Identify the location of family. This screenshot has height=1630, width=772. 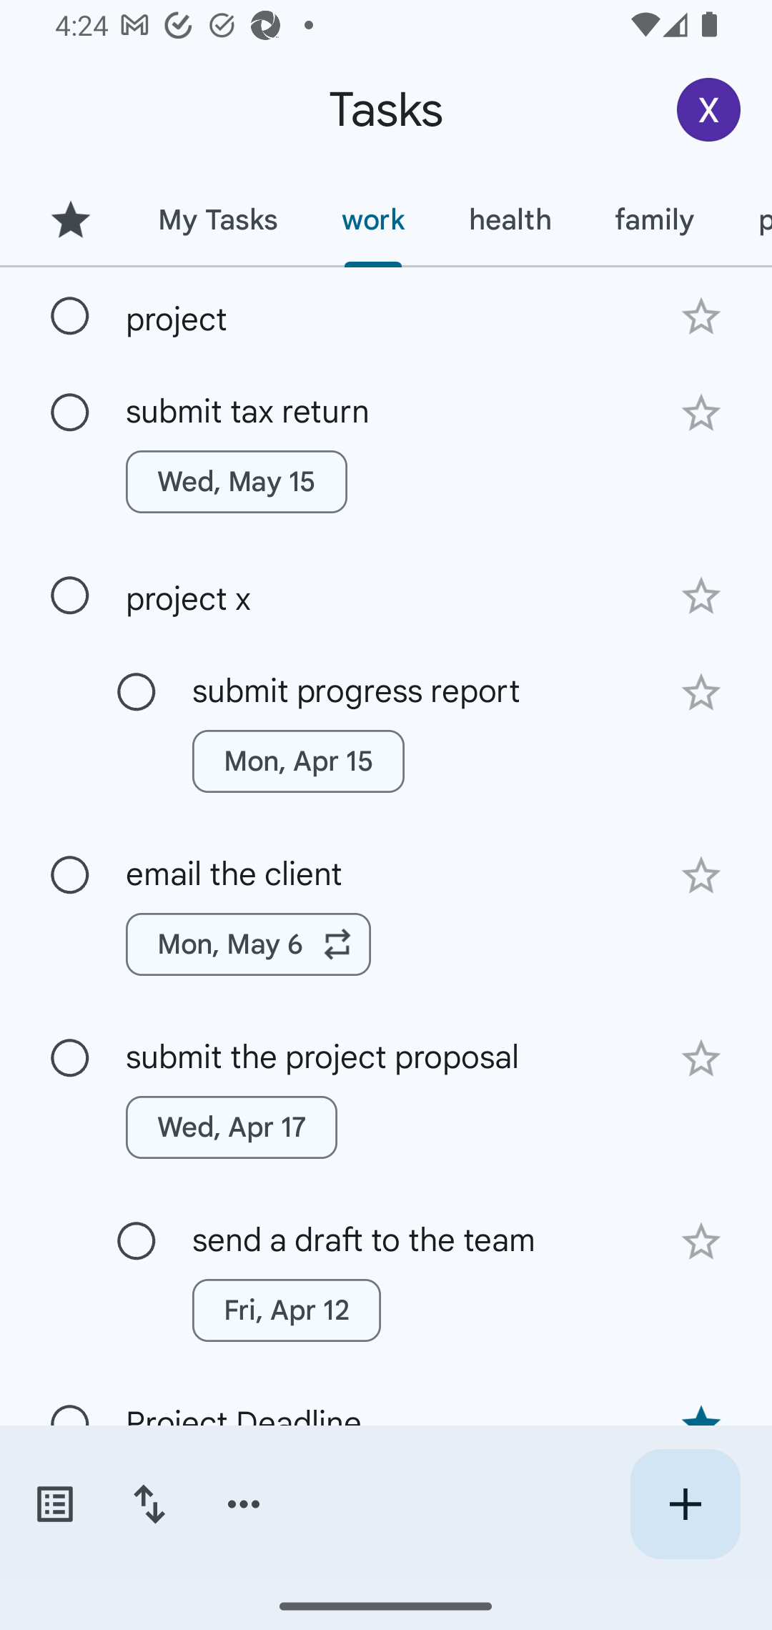
(655, 219).